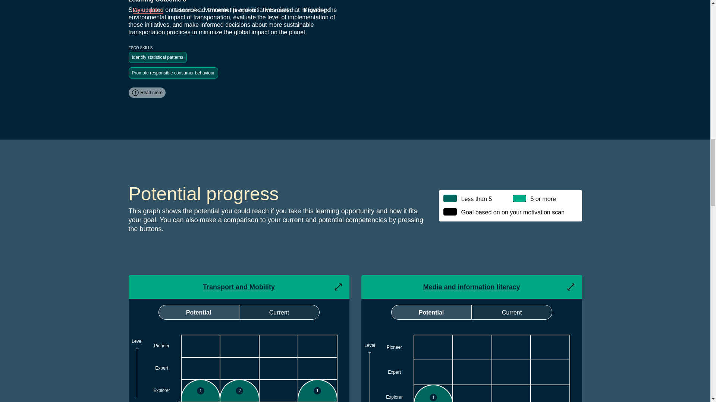 This screenshot has height=402, width=716. Describe the element at coordinates (472, 372) in the screenshot. I see `Show learning opportunities` at that location.